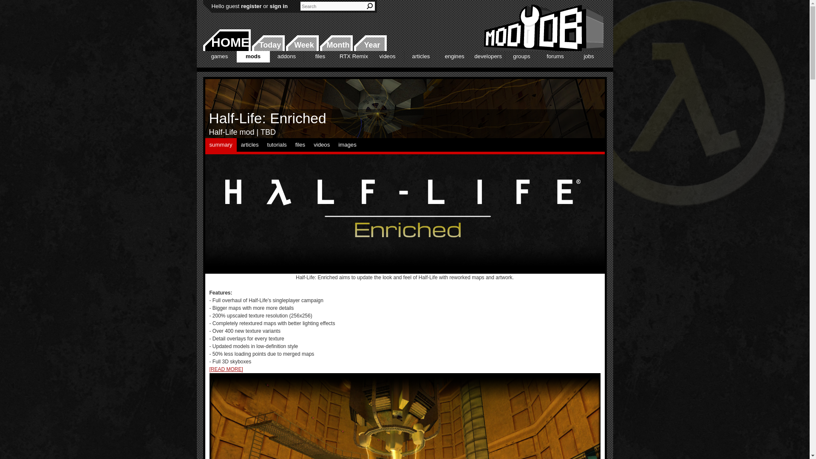  What do you see at coordinates (302, 43) in the screenshot?
I see `Week` at bounding box center [302, 43].